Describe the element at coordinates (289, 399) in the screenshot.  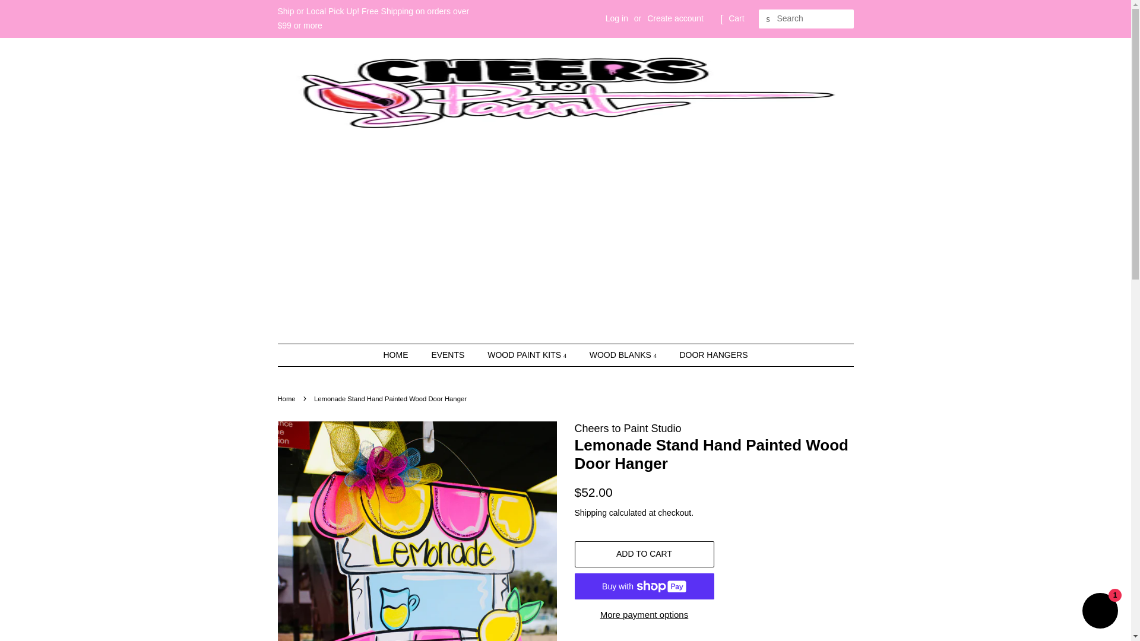
I see `Back to the frontpage` at that location.